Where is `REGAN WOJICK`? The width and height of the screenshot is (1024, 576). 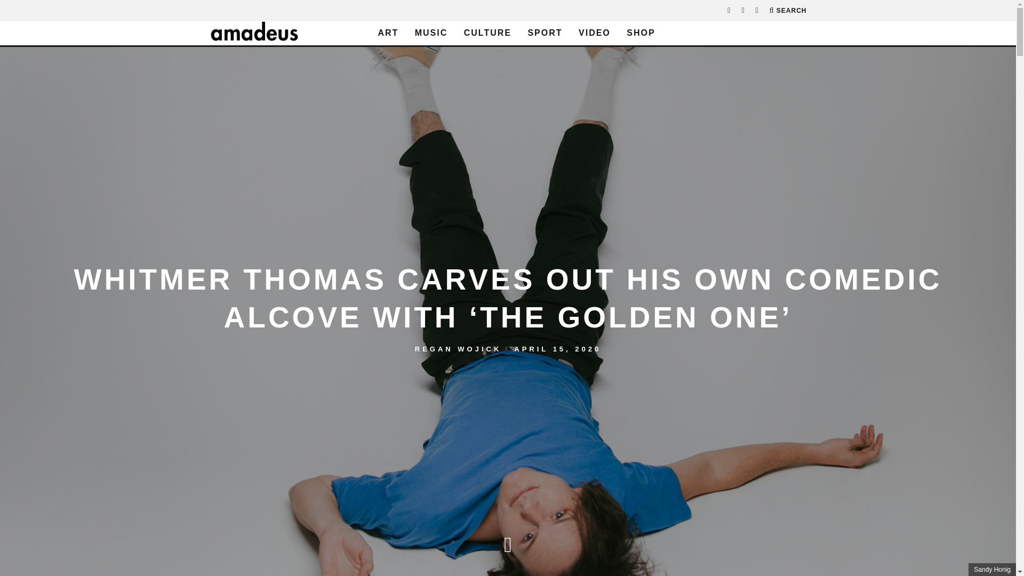
REGAN WOJICK is located at coordinates (458, 348).